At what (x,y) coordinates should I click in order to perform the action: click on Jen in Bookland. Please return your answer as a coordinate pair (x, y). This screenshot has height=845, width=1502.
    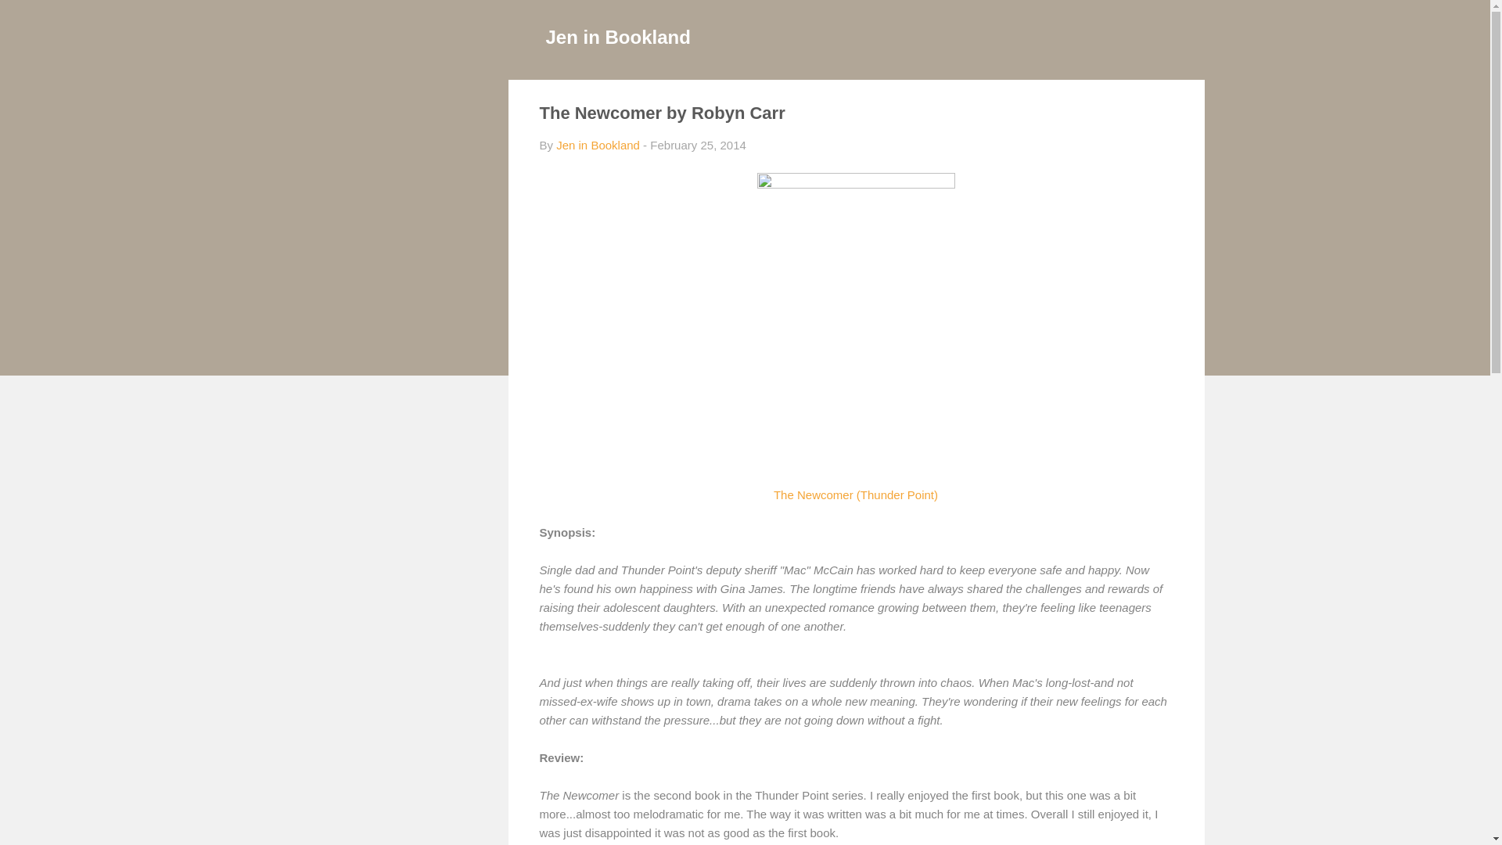
    Looking at the image, I should click on (618, 36).